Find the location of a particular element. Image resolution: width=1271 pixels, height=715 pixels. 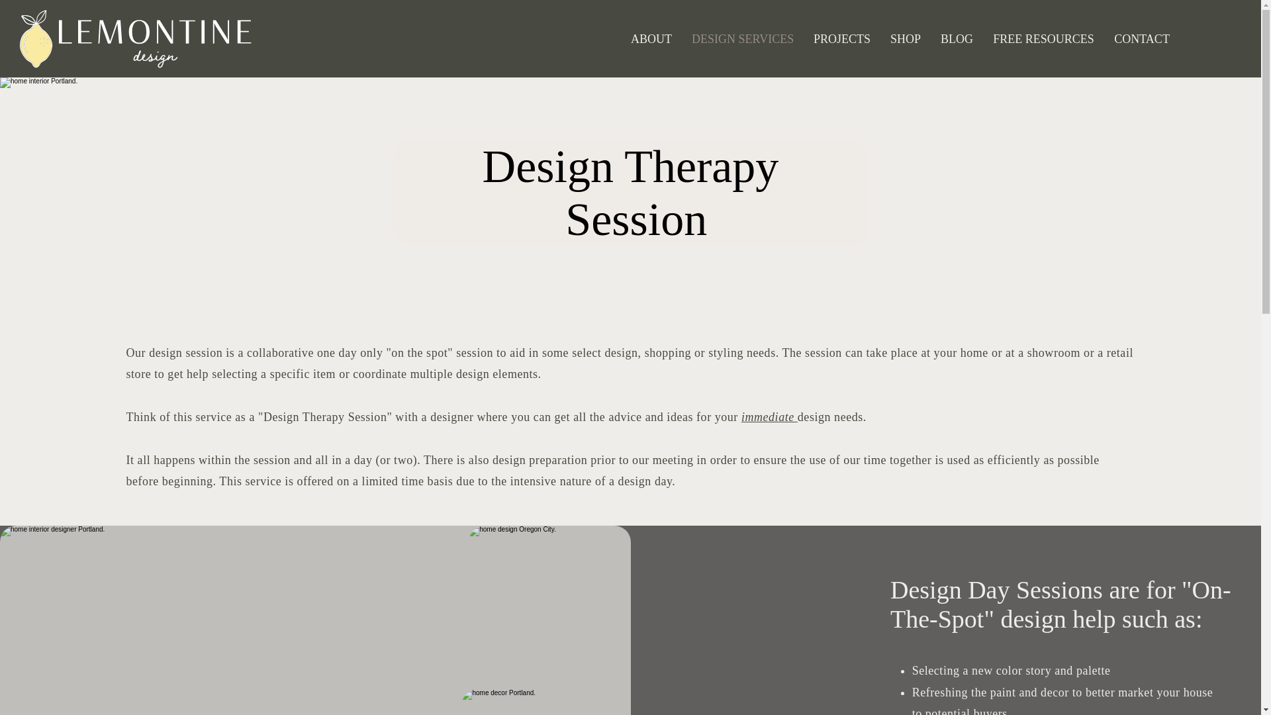

ABOUT is located at coordinates (651, 38).